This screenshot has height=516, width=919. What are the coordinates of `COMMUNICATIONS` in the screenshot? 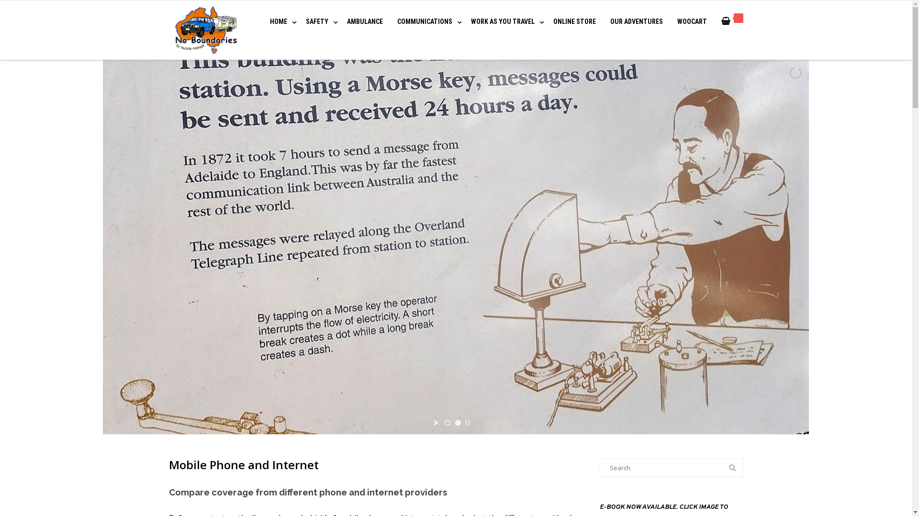 It's located at (427, 21).